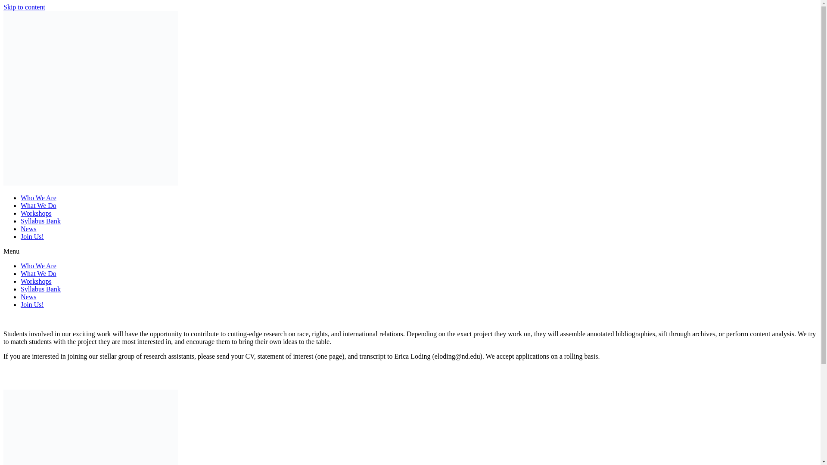 The image size is (827, 465). Describe the element at coordinates (32, 237) in the screenshot. I see `Join Us!` at that location.